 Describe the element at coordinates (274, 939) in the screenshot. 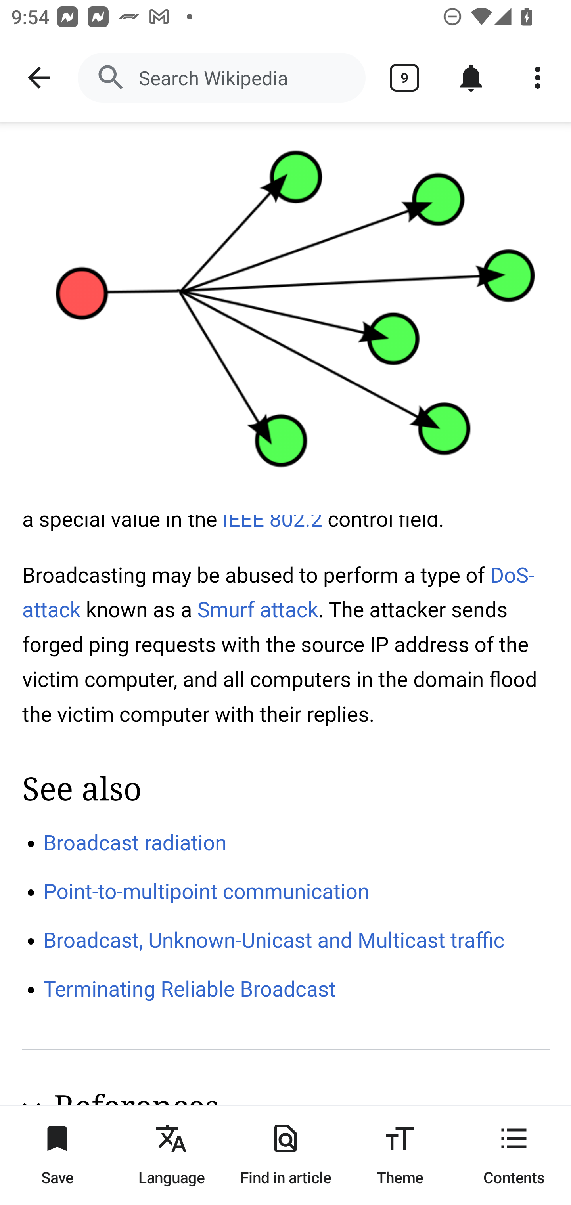

I see `Broadcast, Unknown-Unicast and Multicast traffic` at that location.